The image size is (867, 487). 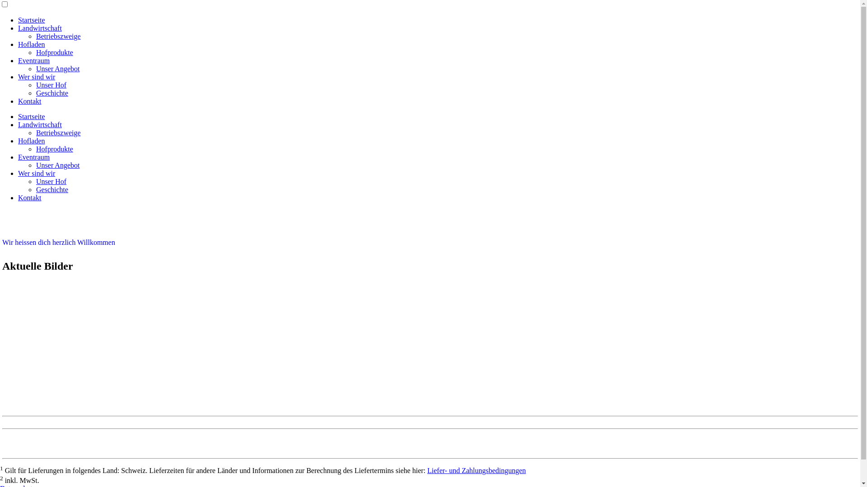 What do you see at coordinates (34, 60) in the screenshot?
I see `Eventraum` at bounding box center [34, 60].